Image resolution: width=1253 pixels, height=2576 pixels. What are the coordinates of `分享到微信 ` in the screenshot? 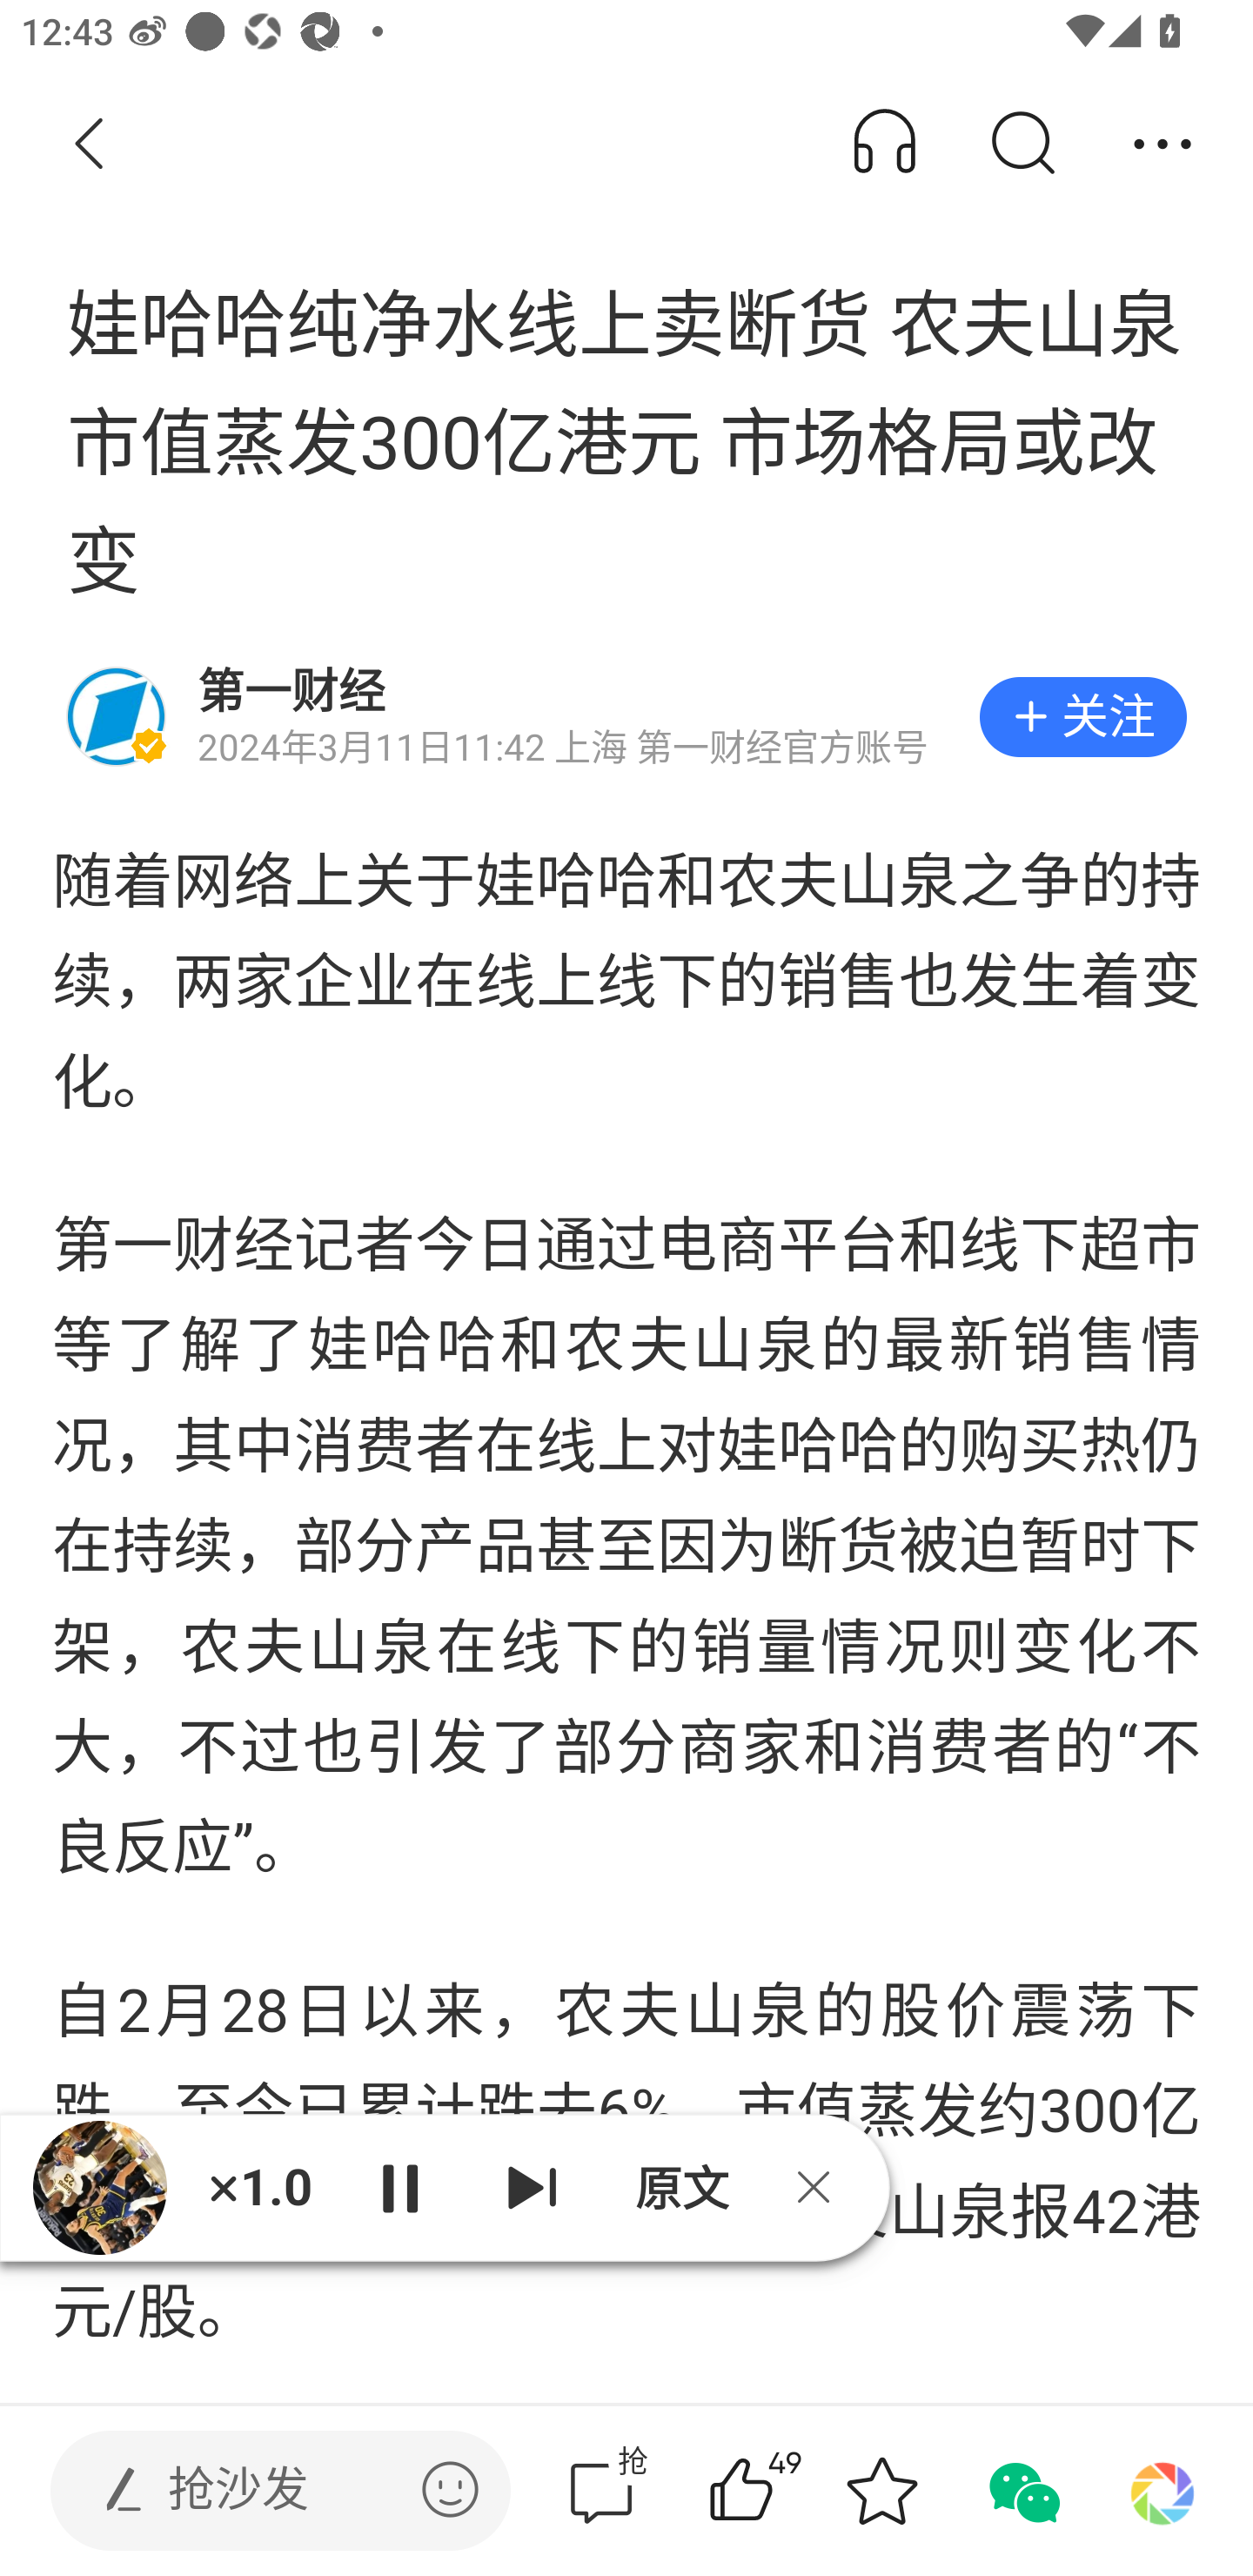 It's located at (1022, 2491).